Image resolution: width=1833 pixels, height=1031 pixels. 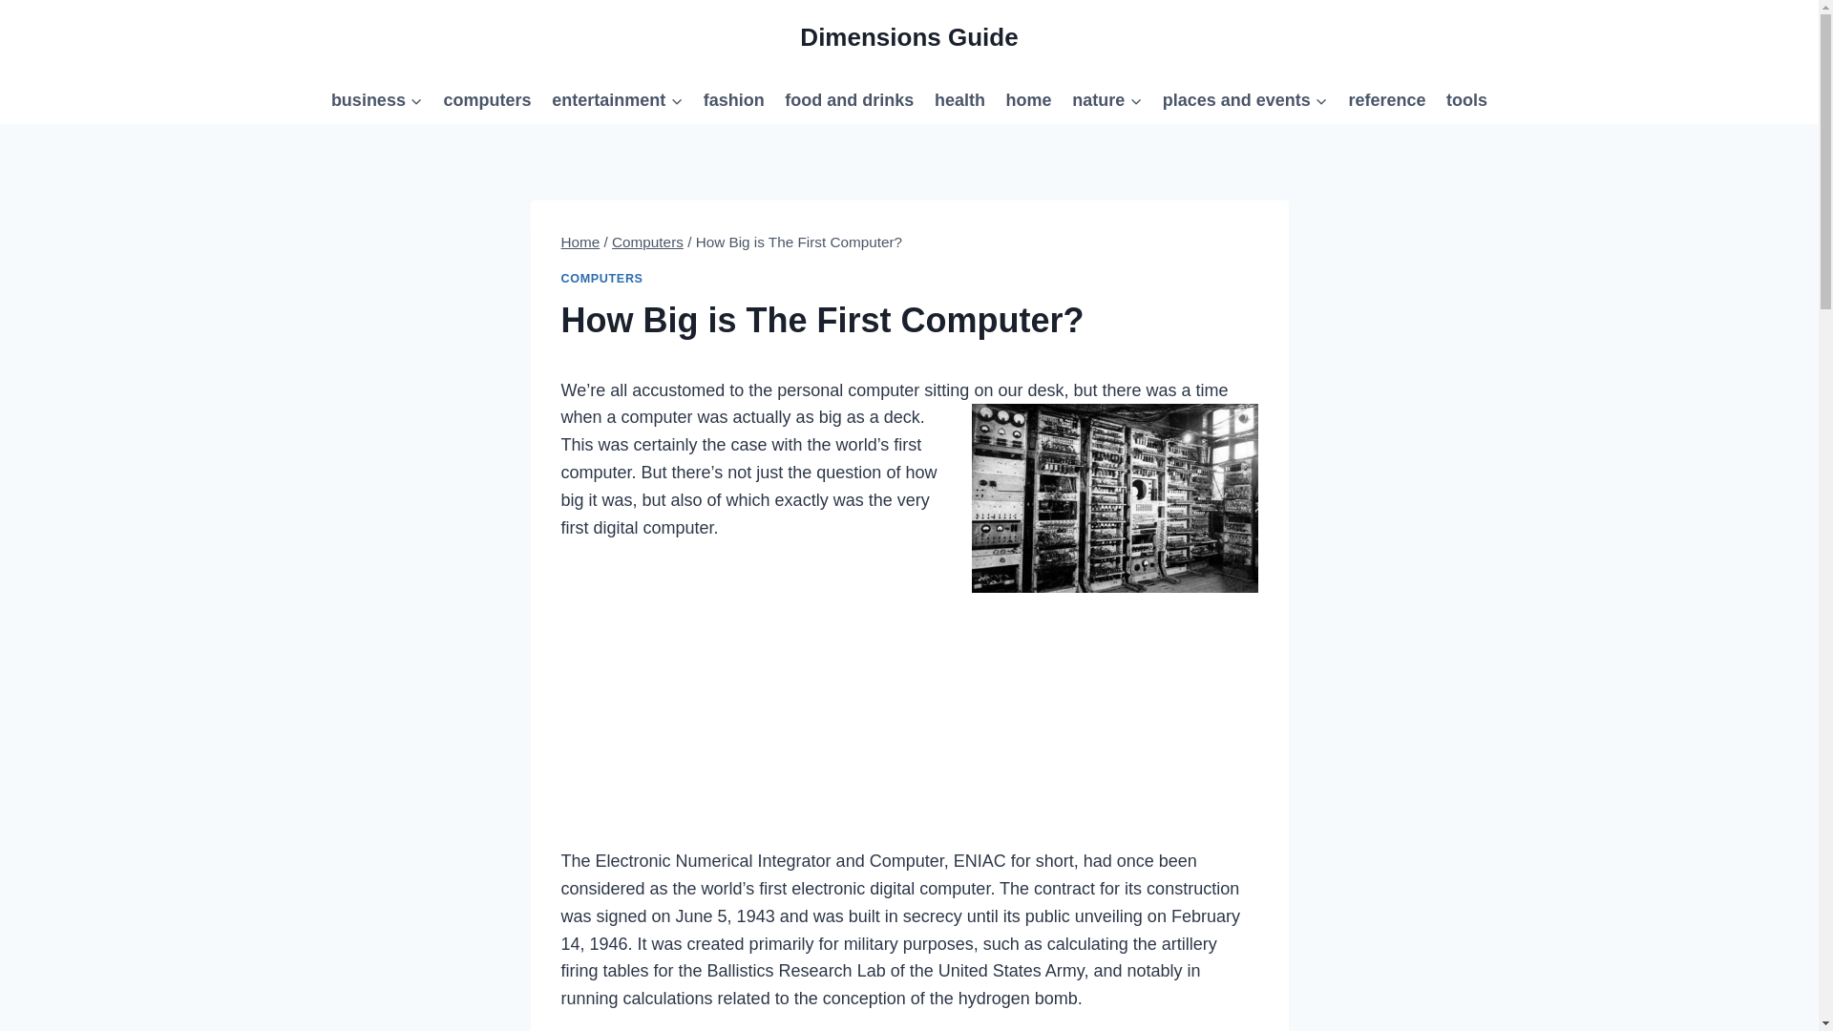 What do you see at coordinates (850, 99) in the screenshot?
I see `food and drinks` at bounding box center [850, 99].